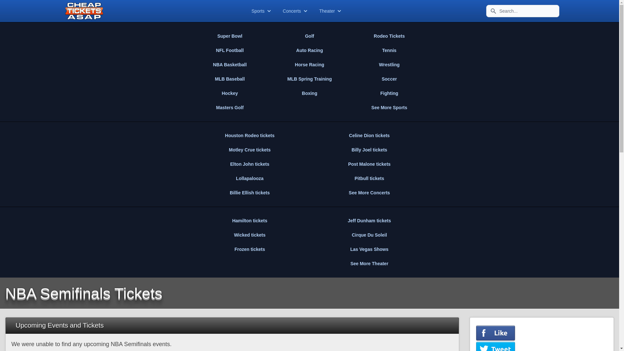 Image resolution: width=624 pixels, height=351 pixels. I want to click on Motley Crue tickets, so click(250, 149).